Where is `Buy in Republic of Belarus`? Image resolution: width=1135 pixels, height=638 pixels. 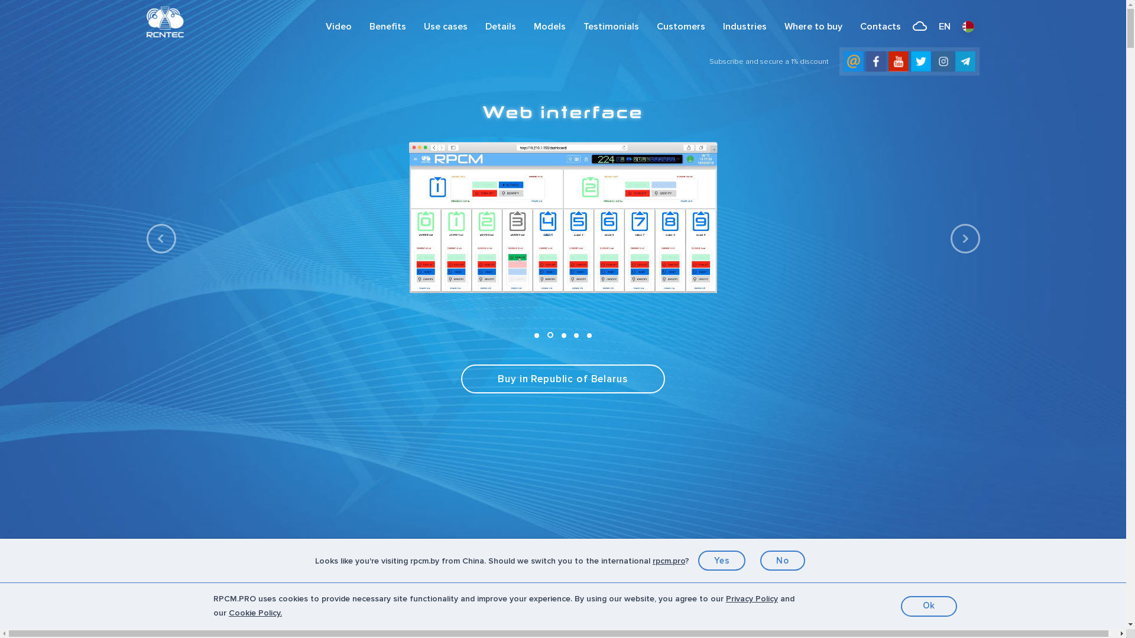 Buy in Republic of Belarus is located at coordinates (563, 379).